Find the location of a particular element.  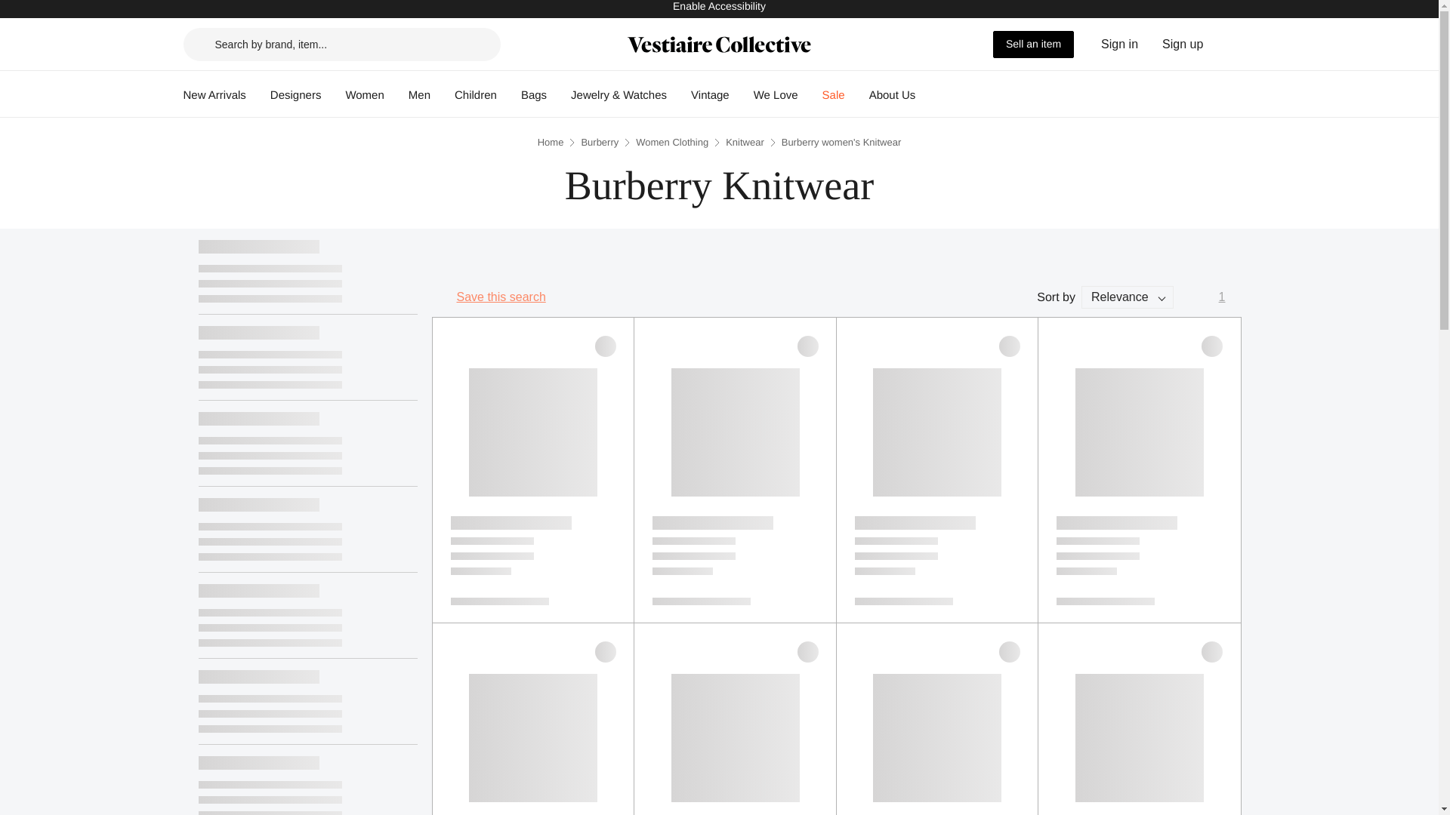

Sign in is located at coordinates (1119, 44).